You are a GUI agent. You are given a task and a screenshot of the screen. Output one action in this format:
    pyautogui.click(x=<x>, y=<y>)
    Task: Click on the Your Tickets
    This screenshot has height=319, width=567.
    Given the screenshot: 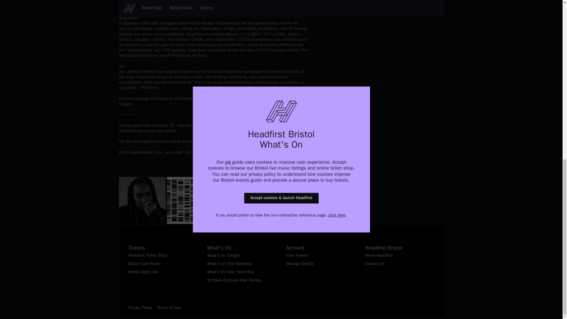 What is the action you would take?
    pyautogui.click(x=320, y=256)
    